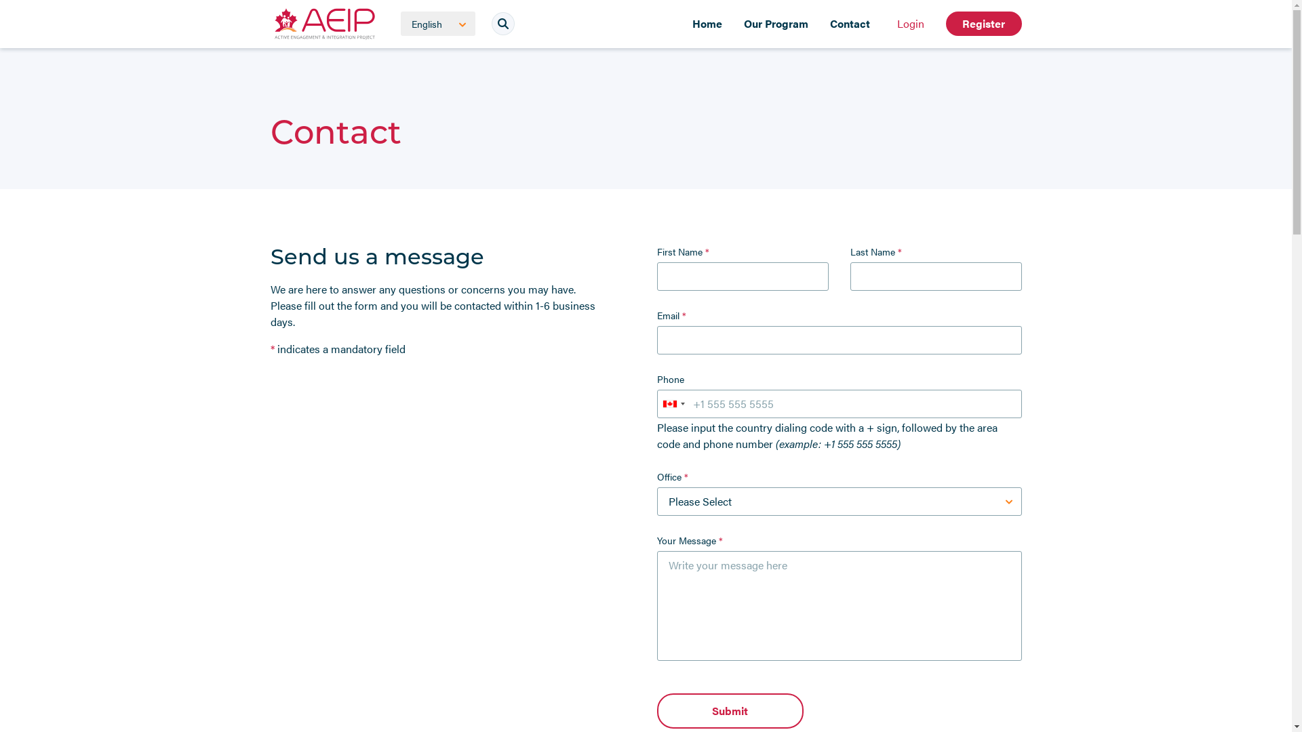  What do you see at coordinates (776, 24) in the screenshot?
I see `Our Program` at bounding box center [776, 24].